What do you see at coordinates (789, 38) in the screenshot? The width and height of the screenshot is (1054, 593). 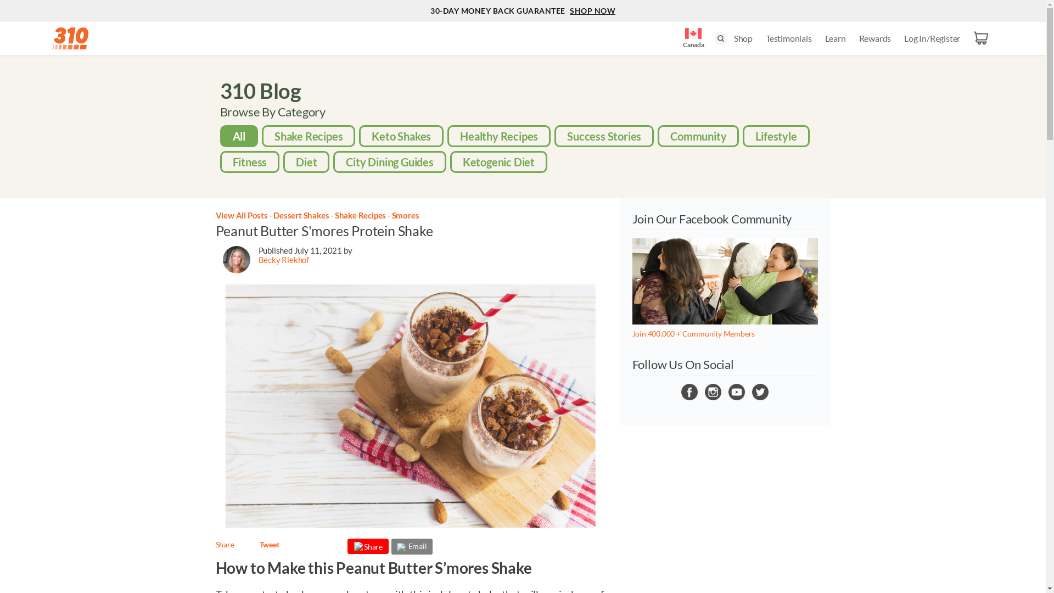 I see `Testimonials` at bounding box center [789, 38].